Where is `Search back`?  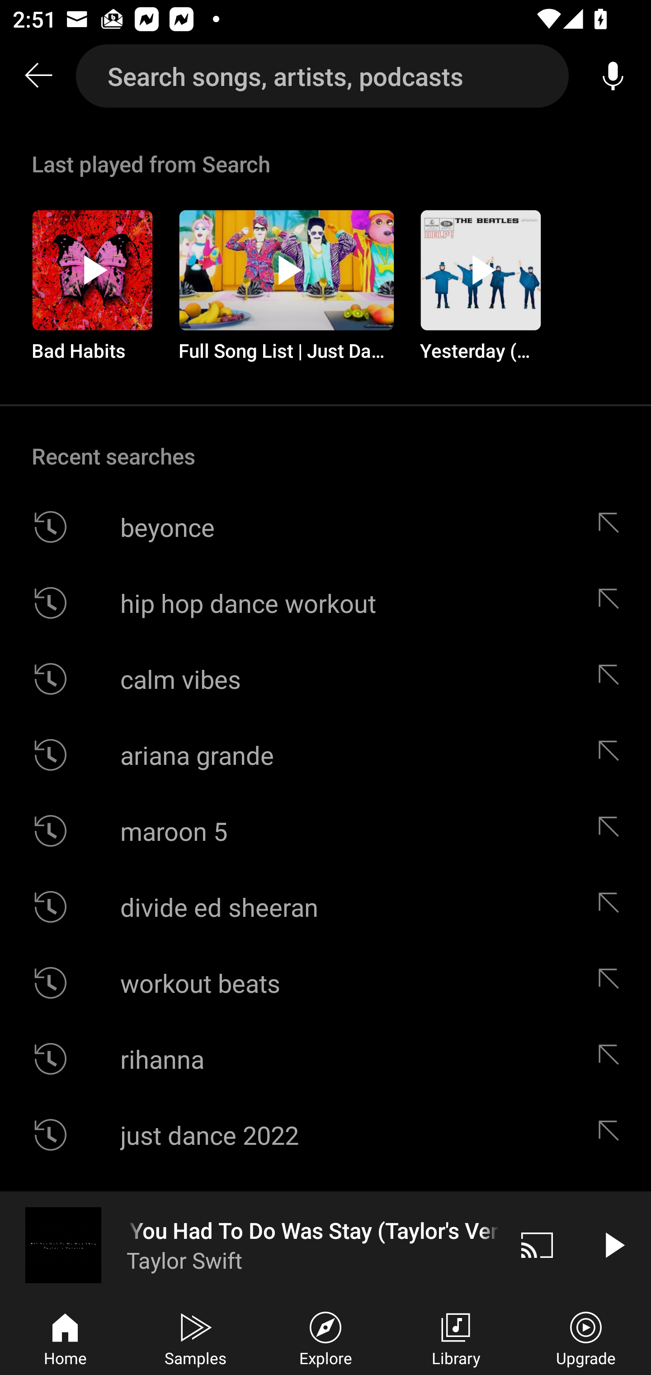
Search back is located at coordinates (38, 76).